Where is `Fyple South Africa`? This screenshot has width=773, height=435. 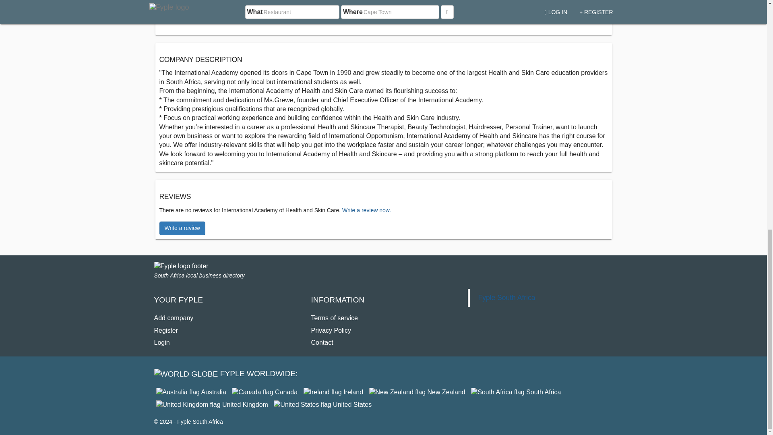
Fyple South Africa is located at coordinates (516, 392).